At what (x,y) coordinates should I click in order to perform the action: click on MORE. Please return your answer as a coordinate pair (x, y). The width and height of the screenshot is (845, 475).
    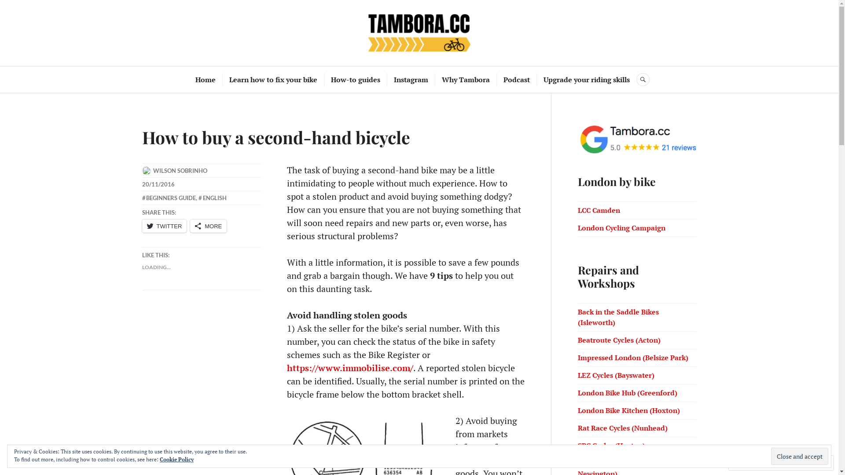
    Looking at the image, I should click on (209, 226).